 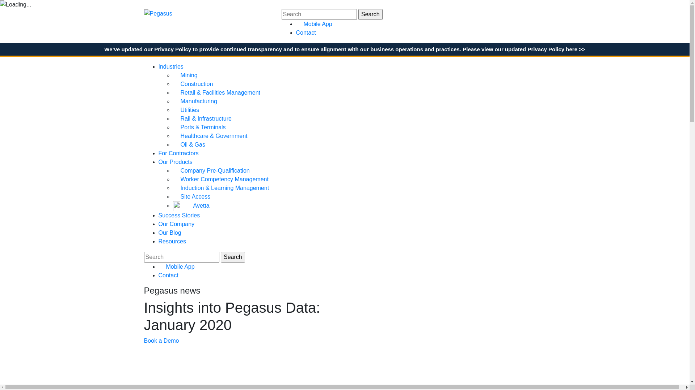 What do you see at coordinates (195, 101) in the screenshot?
I see `Manufacturing` at bounding box center [195, 101].